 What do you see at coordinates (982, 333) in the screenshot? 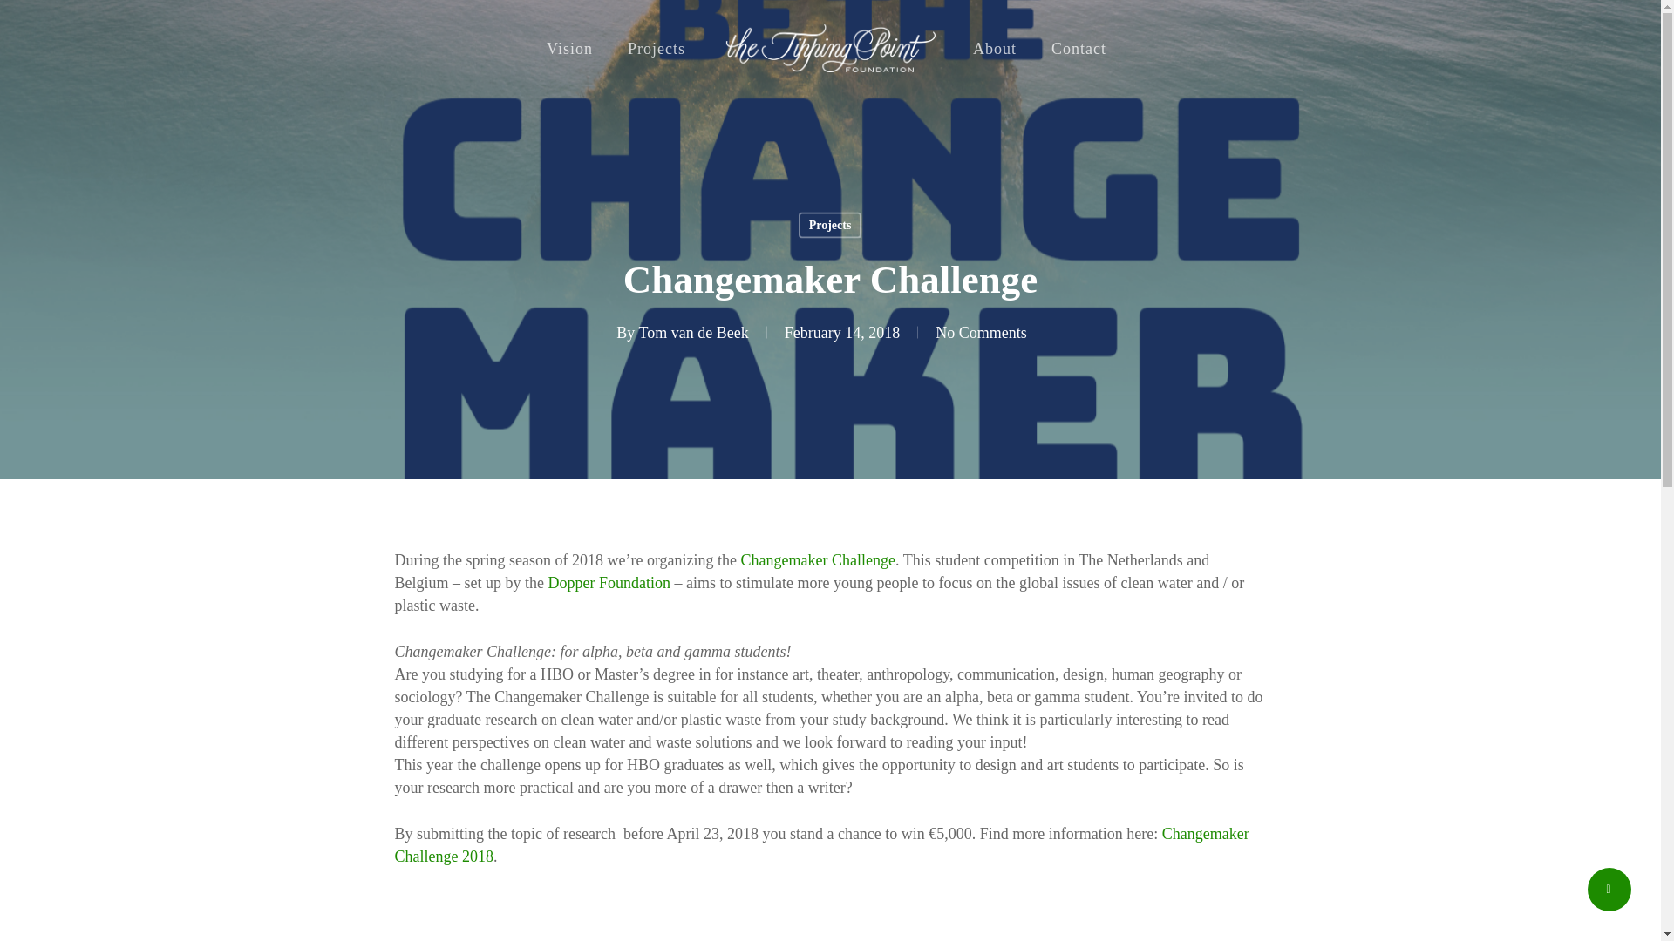
I see `No Comments` at bounding box center [982, 333].